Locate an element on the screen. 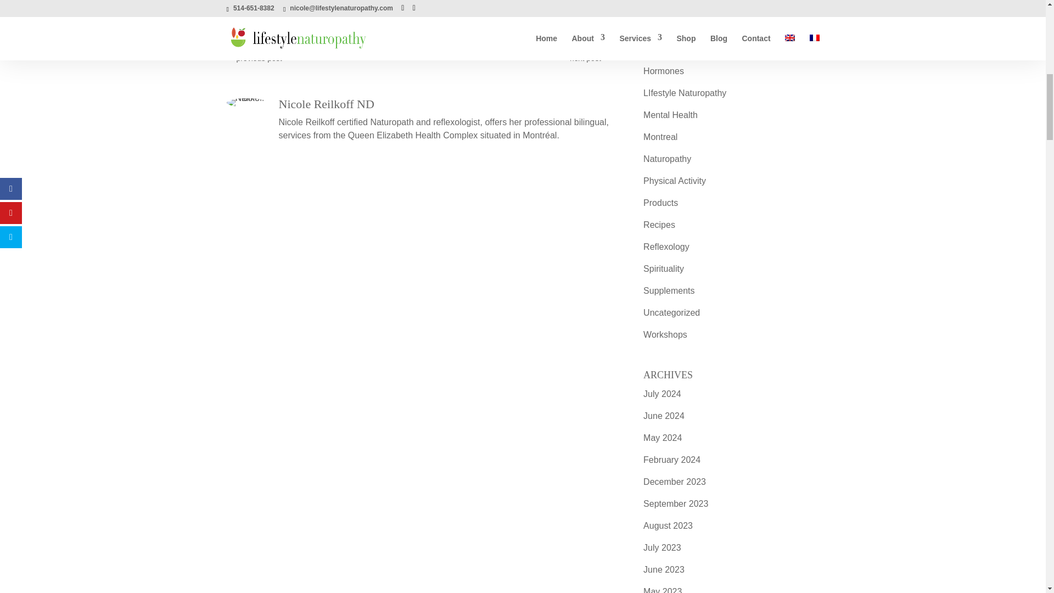  Health is located at coordinates (655, 5).